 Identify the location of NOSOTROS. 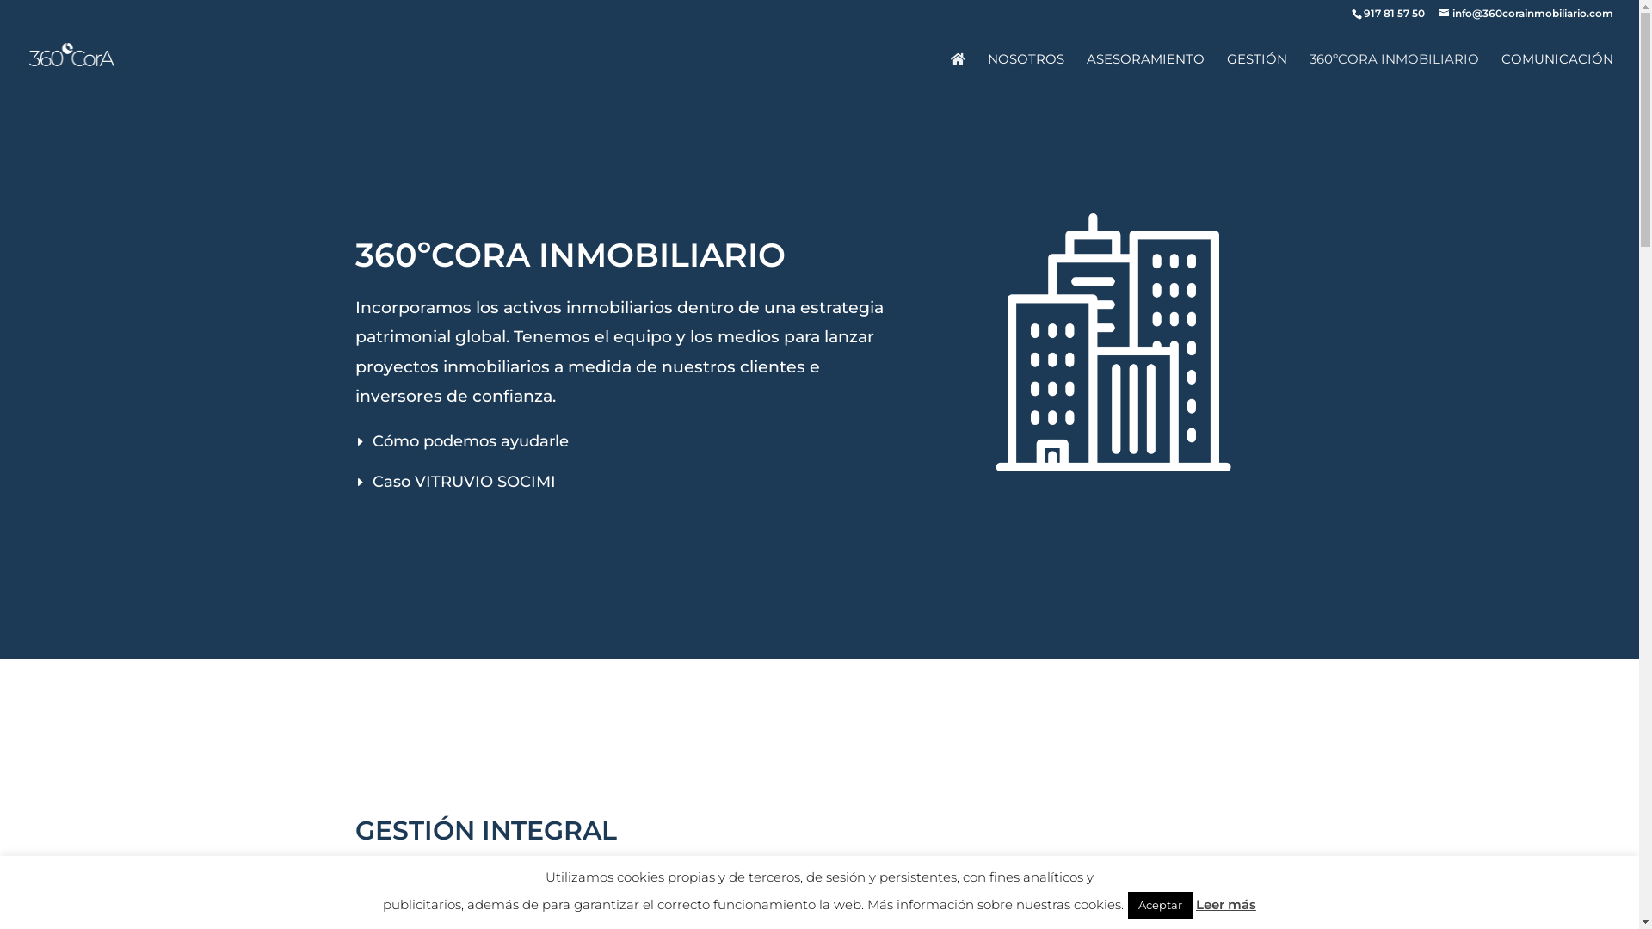
(1026, 72).